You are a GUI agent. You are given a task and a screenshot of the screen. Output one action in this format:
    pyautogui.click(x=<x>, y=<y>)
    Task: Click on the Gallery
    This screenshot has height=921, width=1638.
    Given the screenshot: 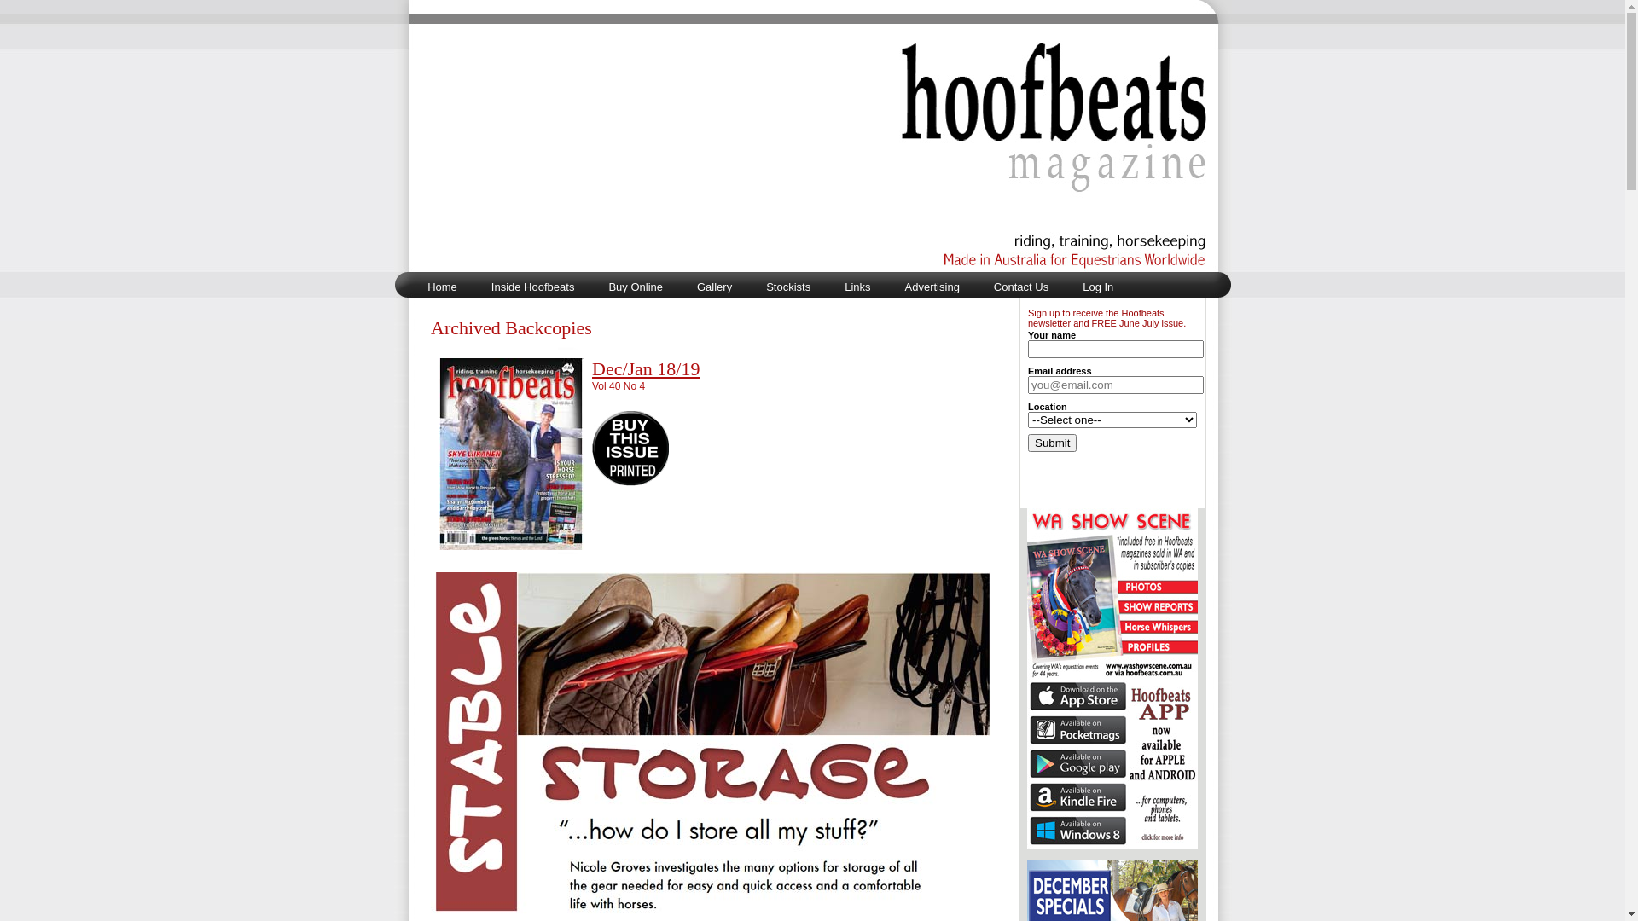 What is the action you would take?
    pyautogui.click(x=715, y=287)
    